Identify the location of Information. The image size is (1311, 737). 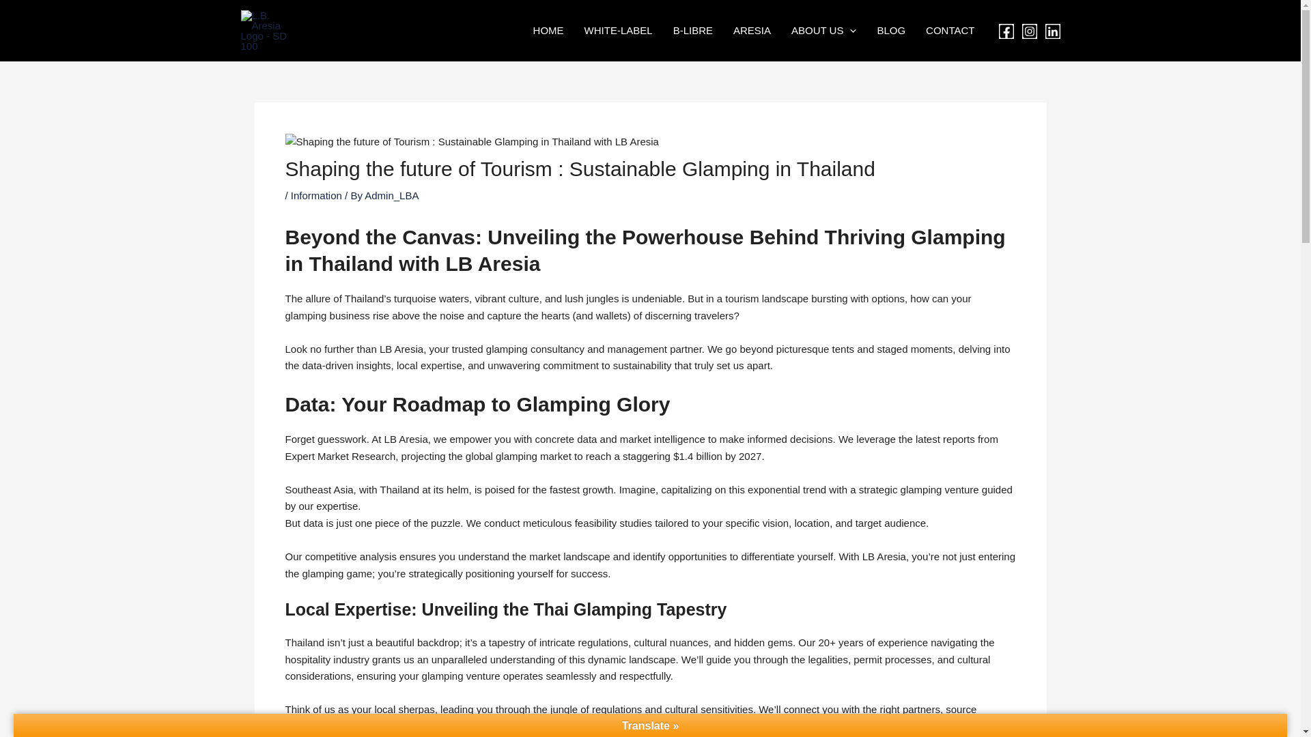
(317, 644).